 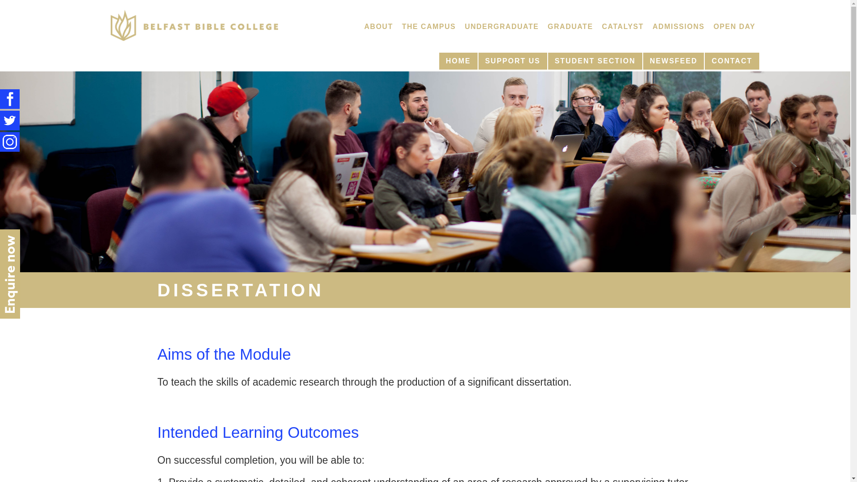 I want to click on ABOUT, so click(x=379, y=27).